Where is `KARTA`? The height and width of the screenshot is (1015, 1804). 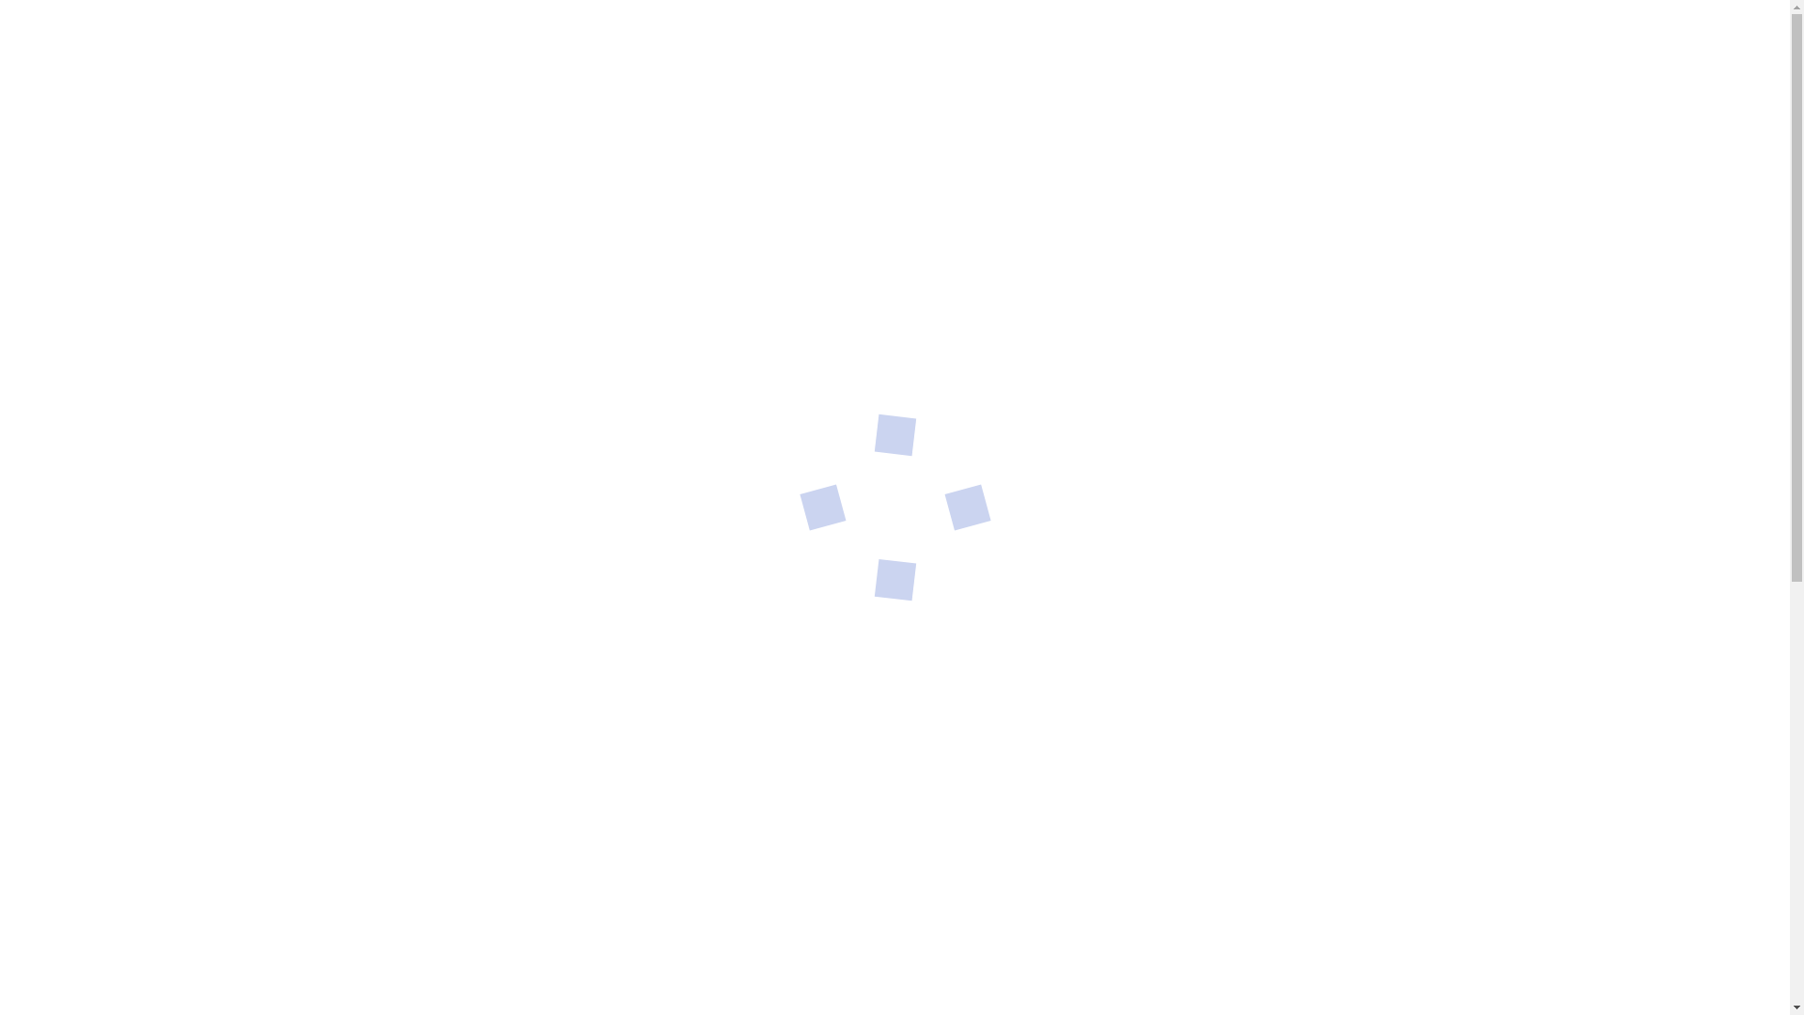 KARTA is located at coordinates (379, 23).